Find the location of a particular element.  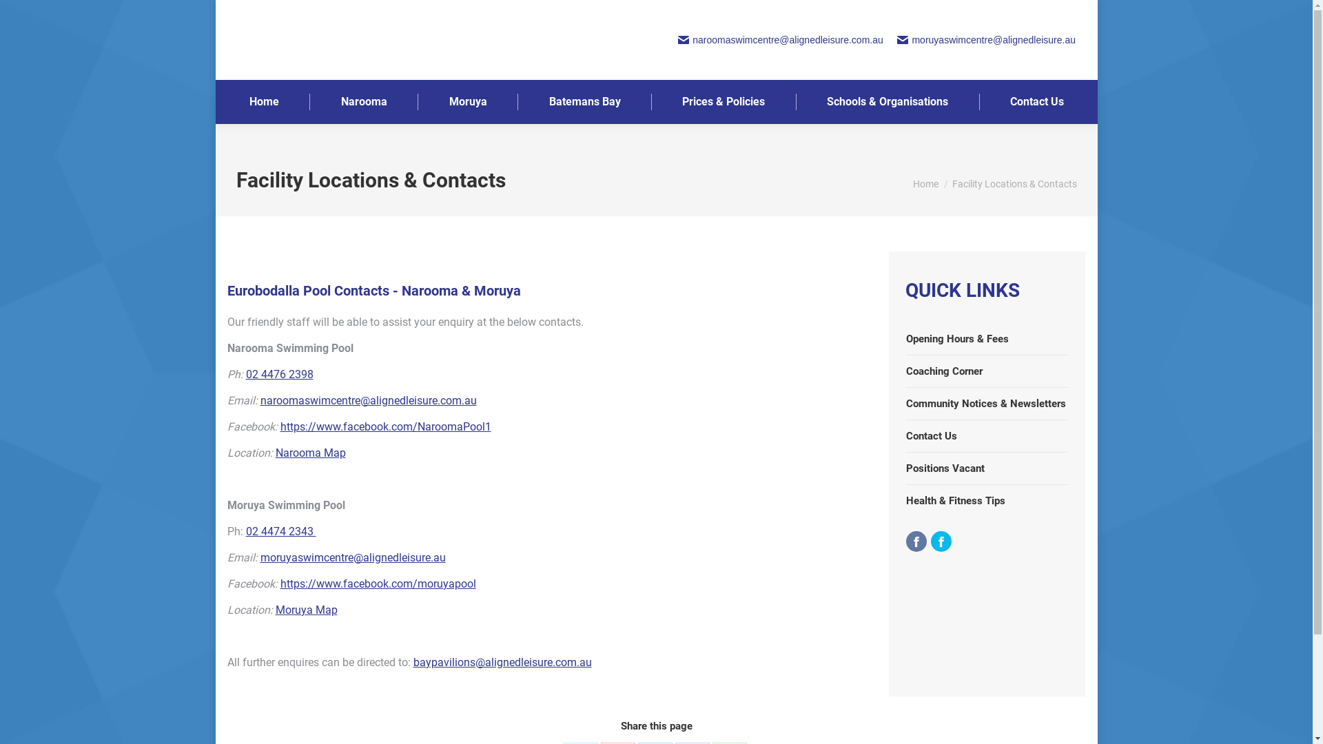

https://www.facebook.com/NaroomaPool1 is located at coordinates (385, 427).